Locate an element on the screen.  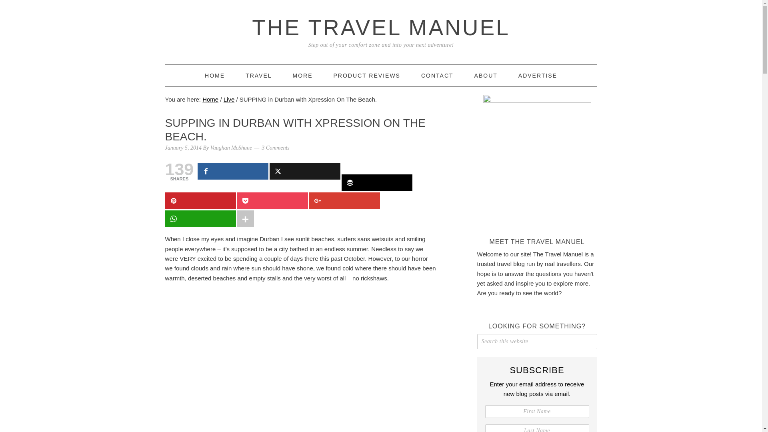
HOME is located at coordinates (215, 76).